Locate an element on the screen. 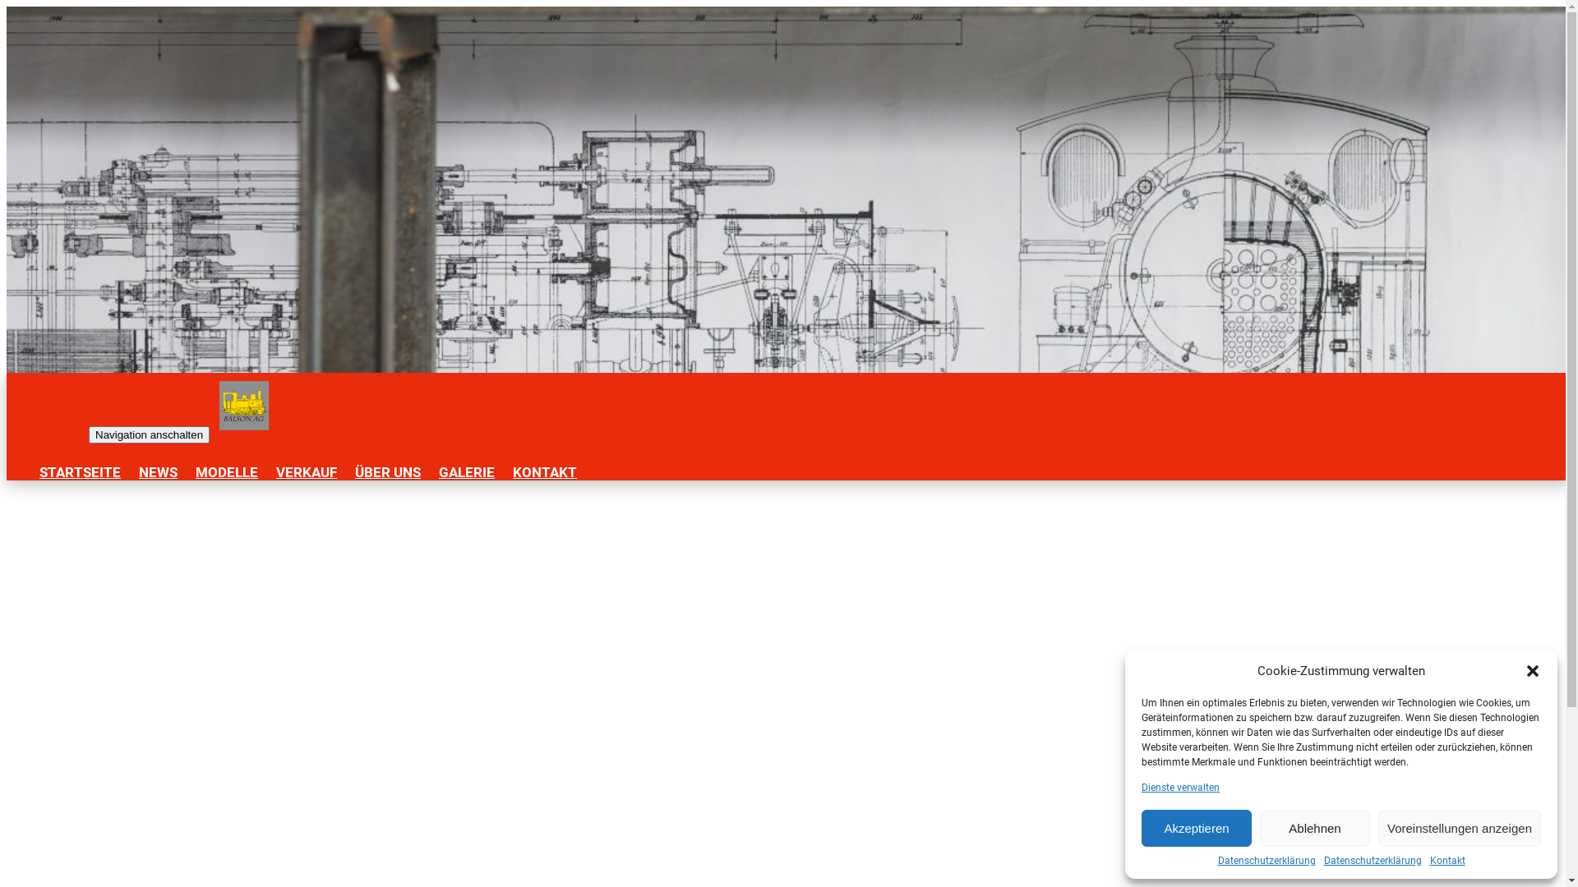  STARTSEITE is located at coordinates (81, 472).